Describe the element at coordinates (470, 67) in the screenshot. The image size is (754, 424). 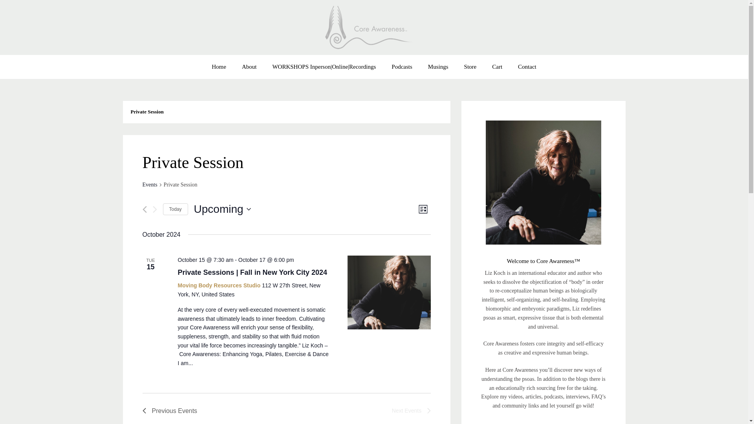
I see `Store` at that location.